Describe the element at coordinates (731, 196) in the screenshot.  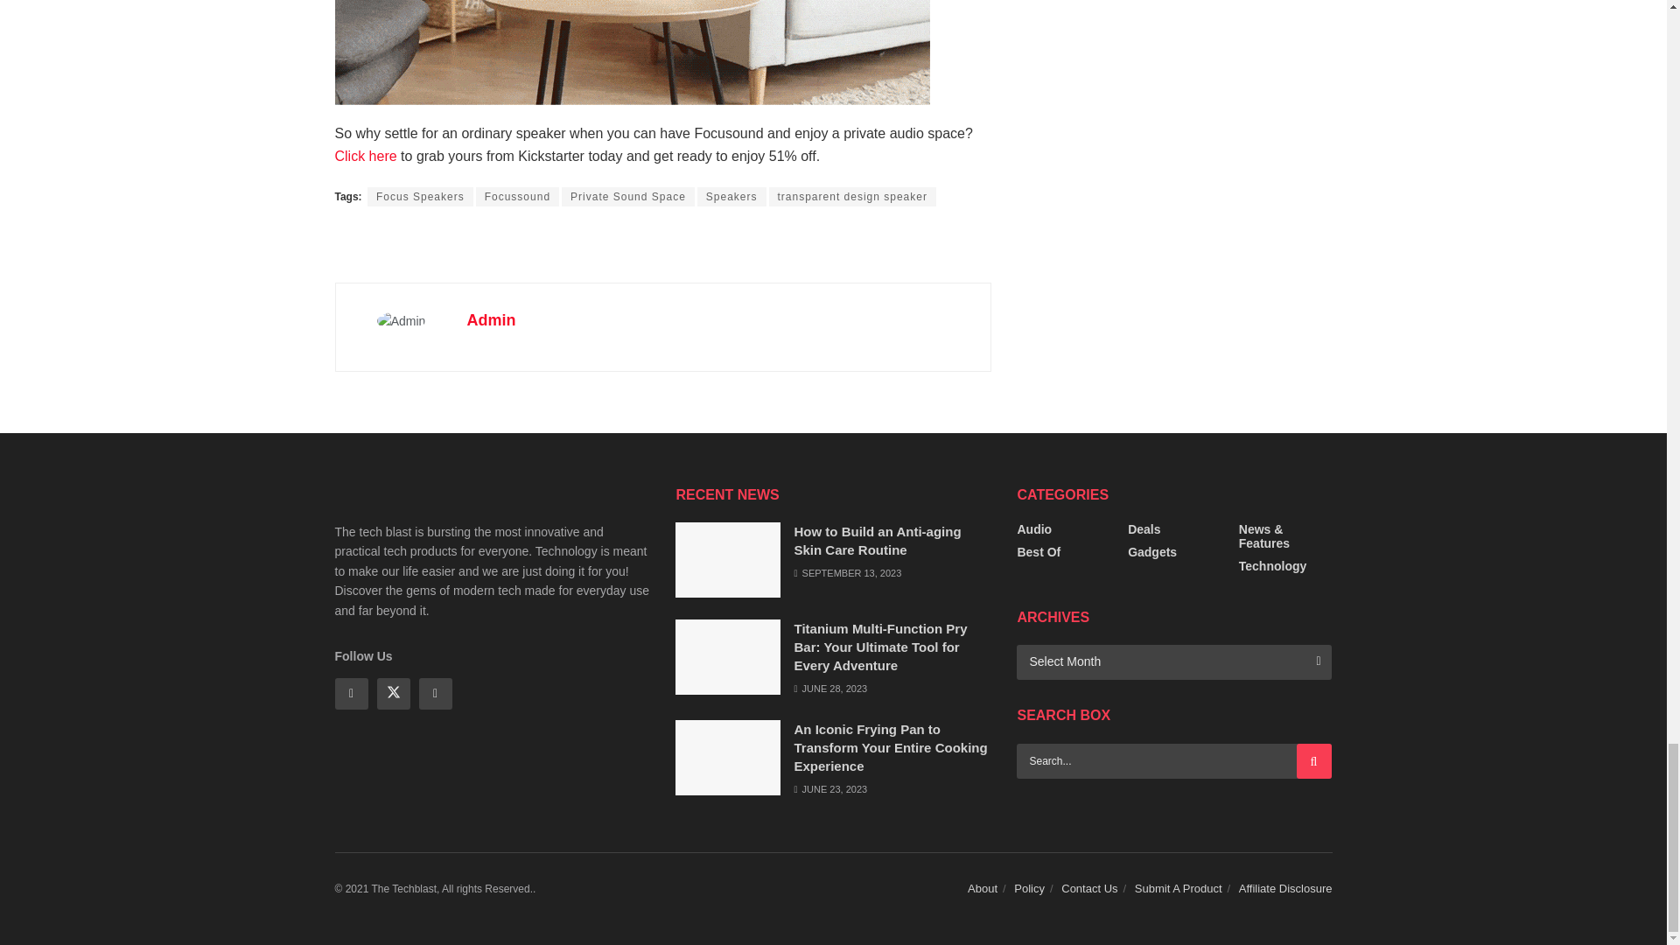
I see `Speakers` at that location.